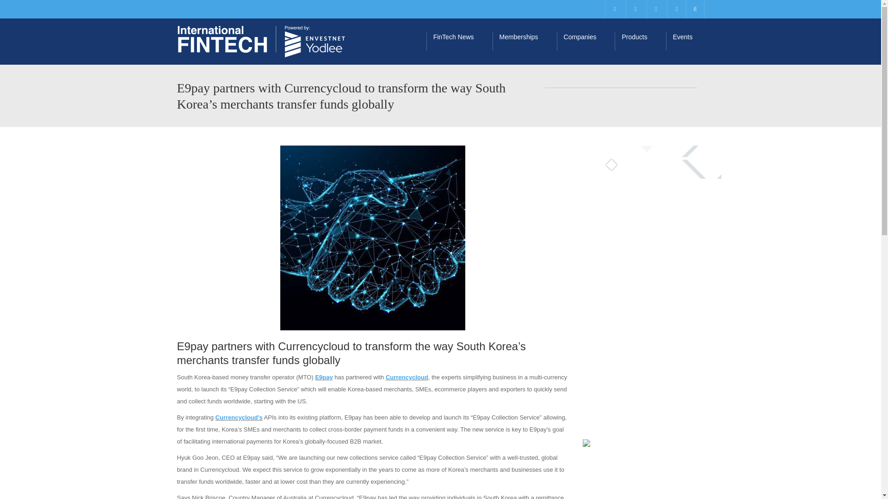 This screenshot has height=499, width=888. Describe the element at coordinates (459, 42) in the screenshot. I see `FinTech News` at that location.